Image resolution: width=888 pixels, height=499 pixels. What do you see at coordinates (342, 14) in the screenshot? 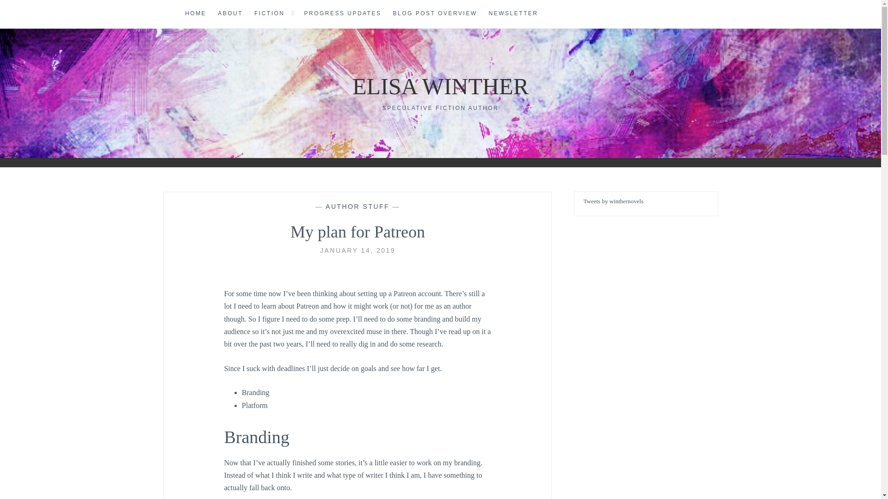
I see `PROGRESS UPDATES` at bounding box center [342, 14].